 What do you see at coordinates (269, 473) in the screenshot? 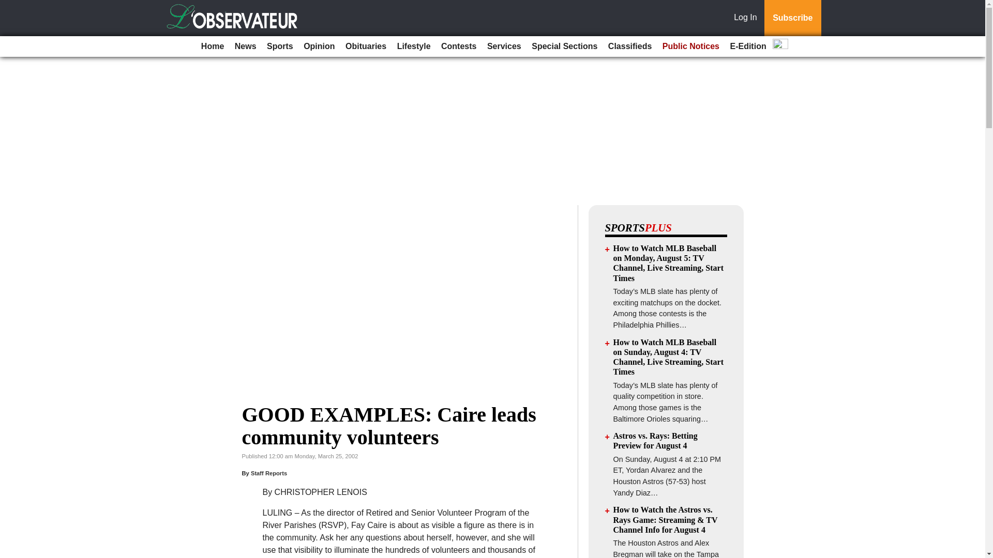
I see `Staff Reports` at bounding box center [269, 473].